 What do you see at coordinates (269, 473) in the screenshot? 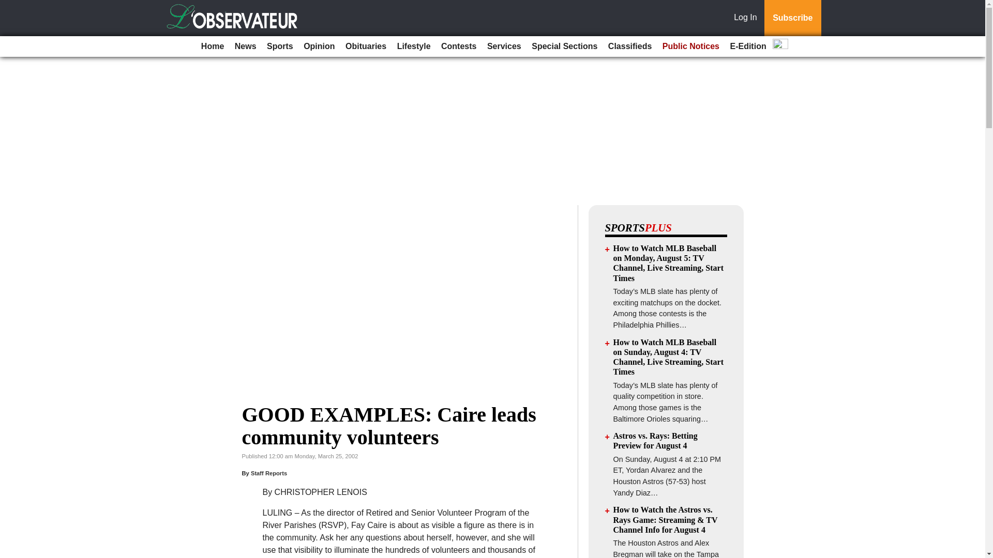
I see `Staff Reports` at bounding box center [269, 473].